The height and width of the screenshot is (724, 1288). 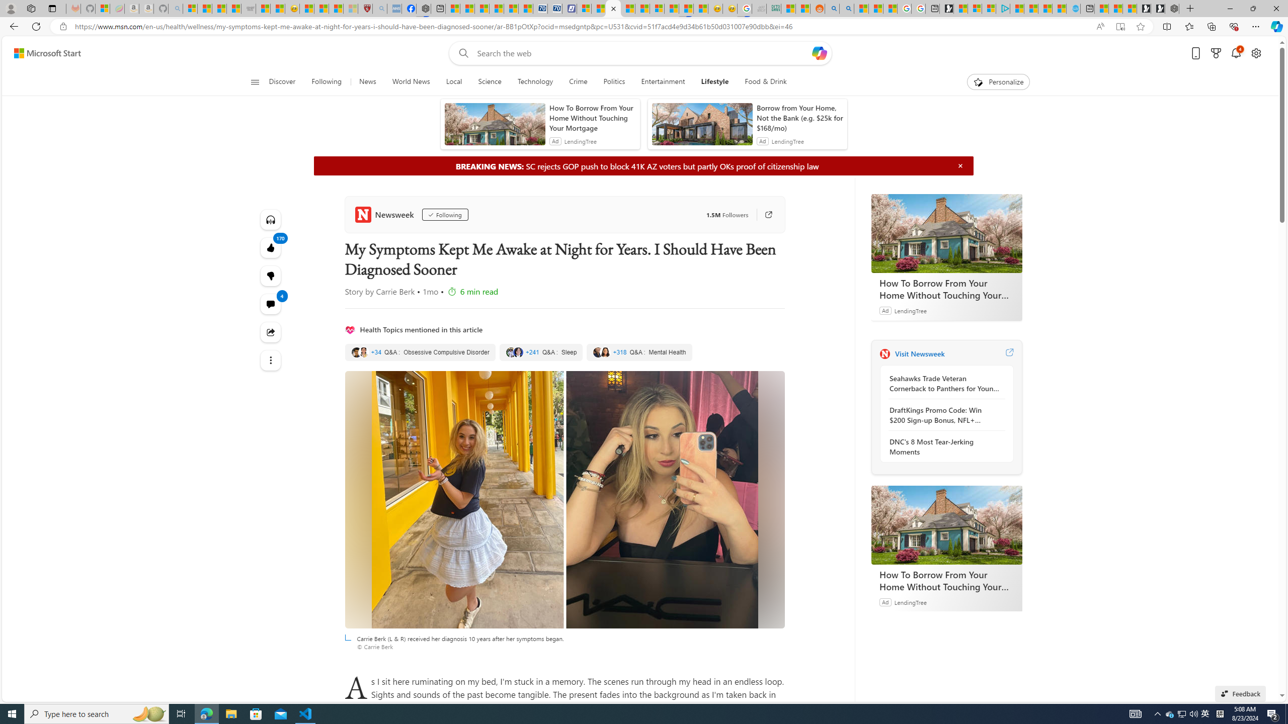 What do you see at coordinates (1256, 53) in the screenshot?
I see `Open settings` at bounding box center [1256, 53].